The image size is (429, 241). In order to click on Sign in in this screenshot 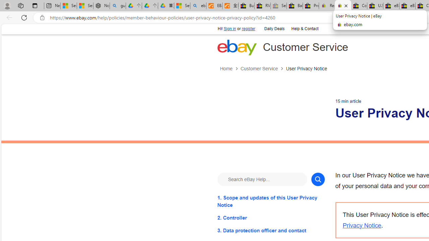, I will do `click(230, 29)`.